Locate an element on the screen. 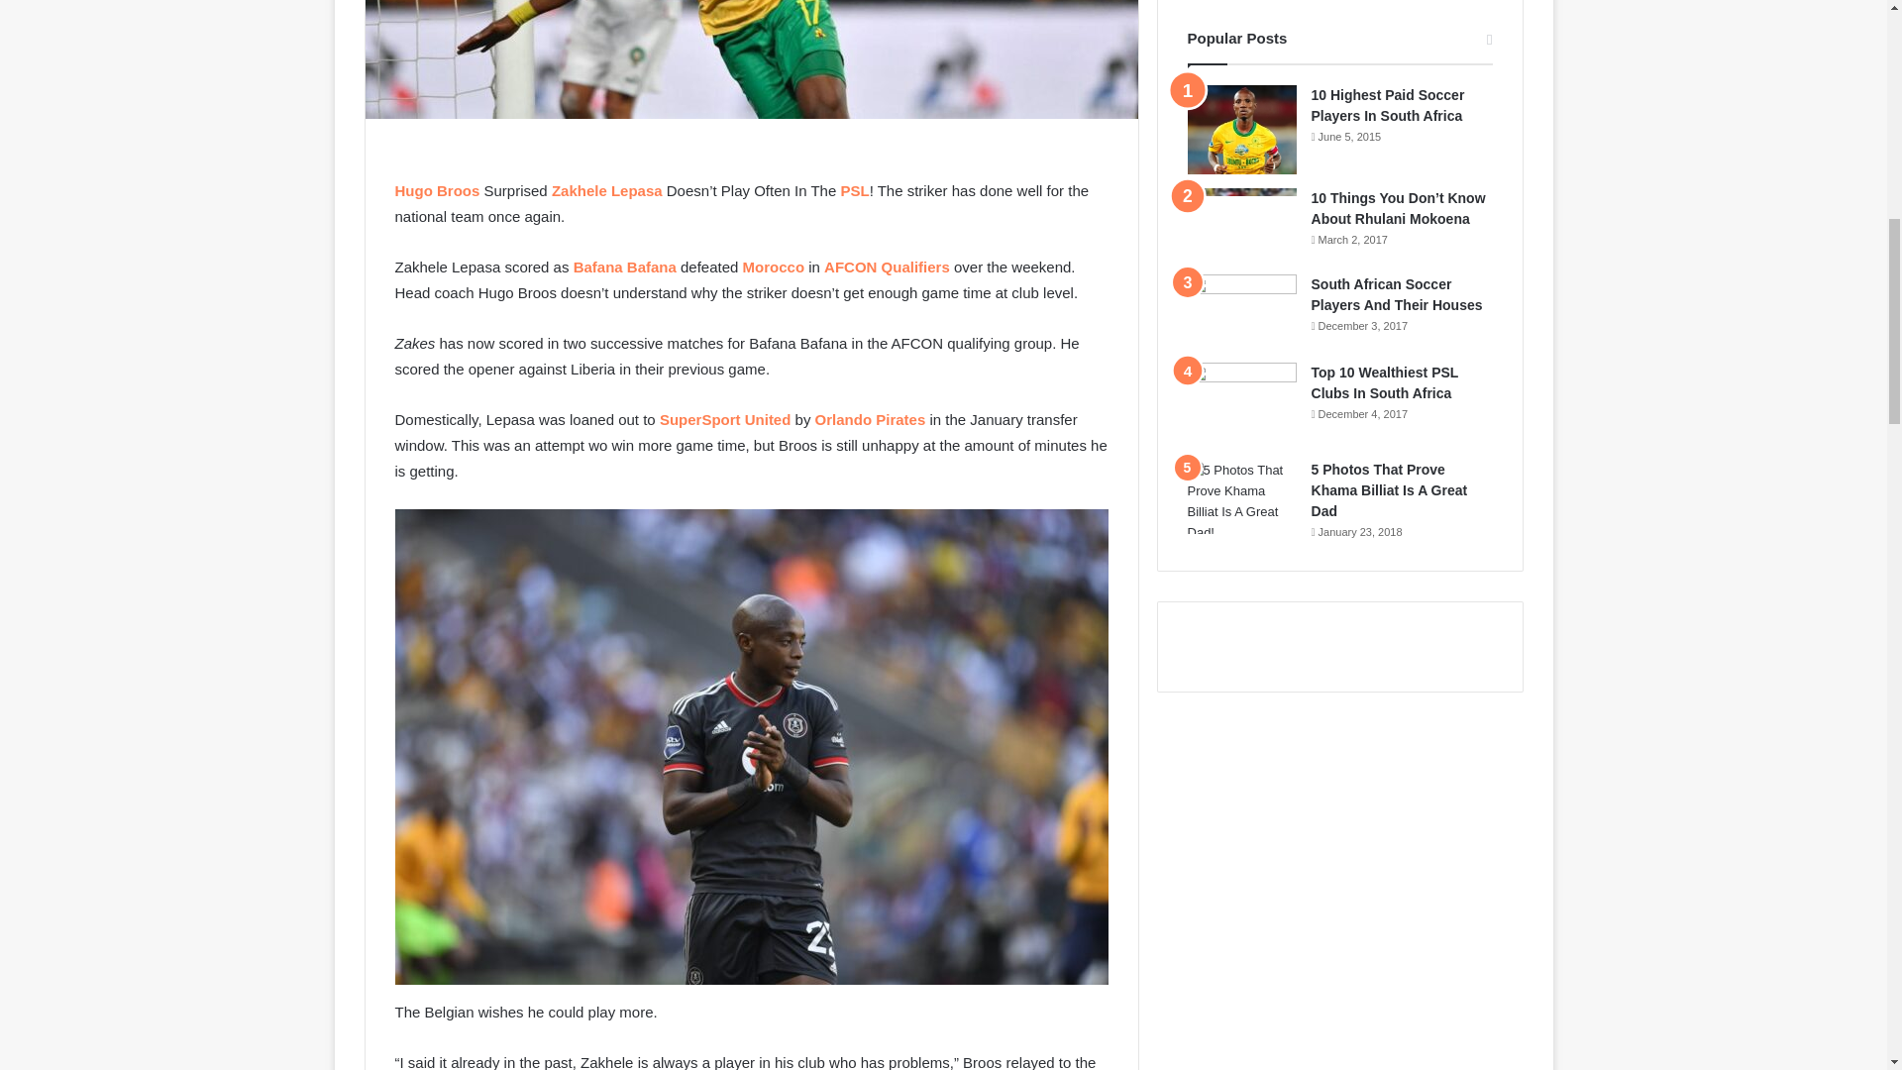 This screenshot has height=1070, width=1902. Hugo Broos is located at coordinates (436, 190).